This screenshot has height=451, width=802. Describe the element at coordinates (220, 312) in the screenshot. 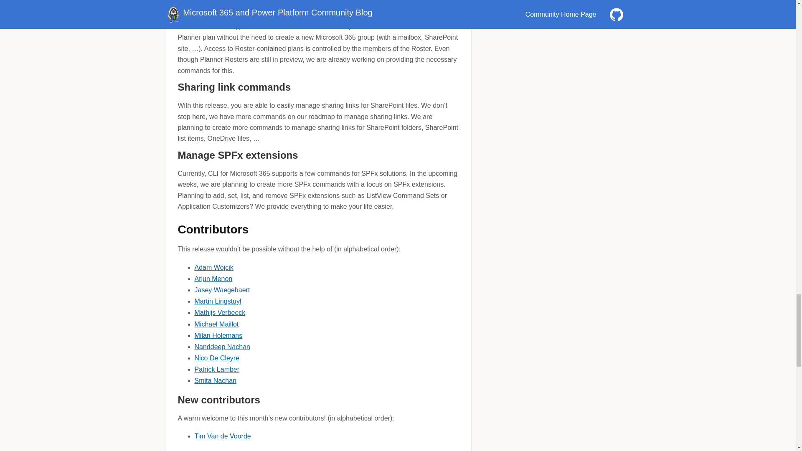

I see `Mathijs Verbeeck` at that location.